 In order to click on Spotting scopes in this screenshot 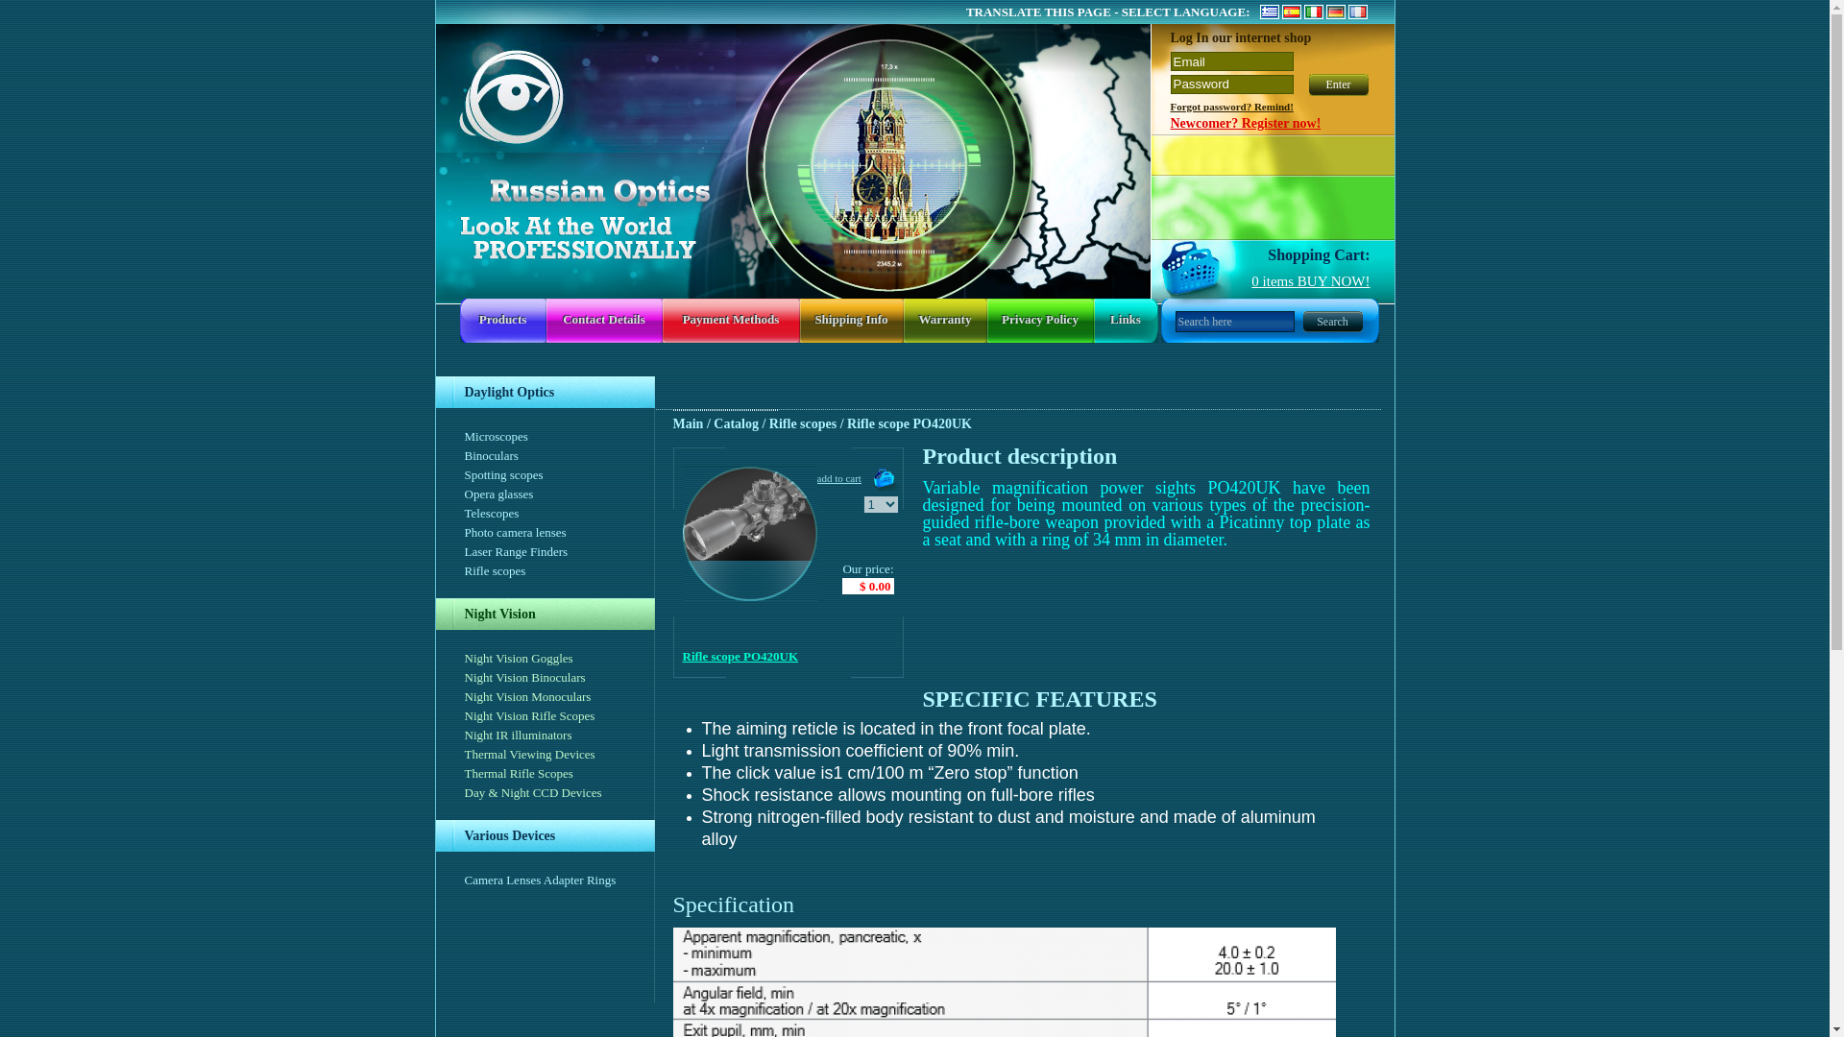, I will do `click(503, 474)`.